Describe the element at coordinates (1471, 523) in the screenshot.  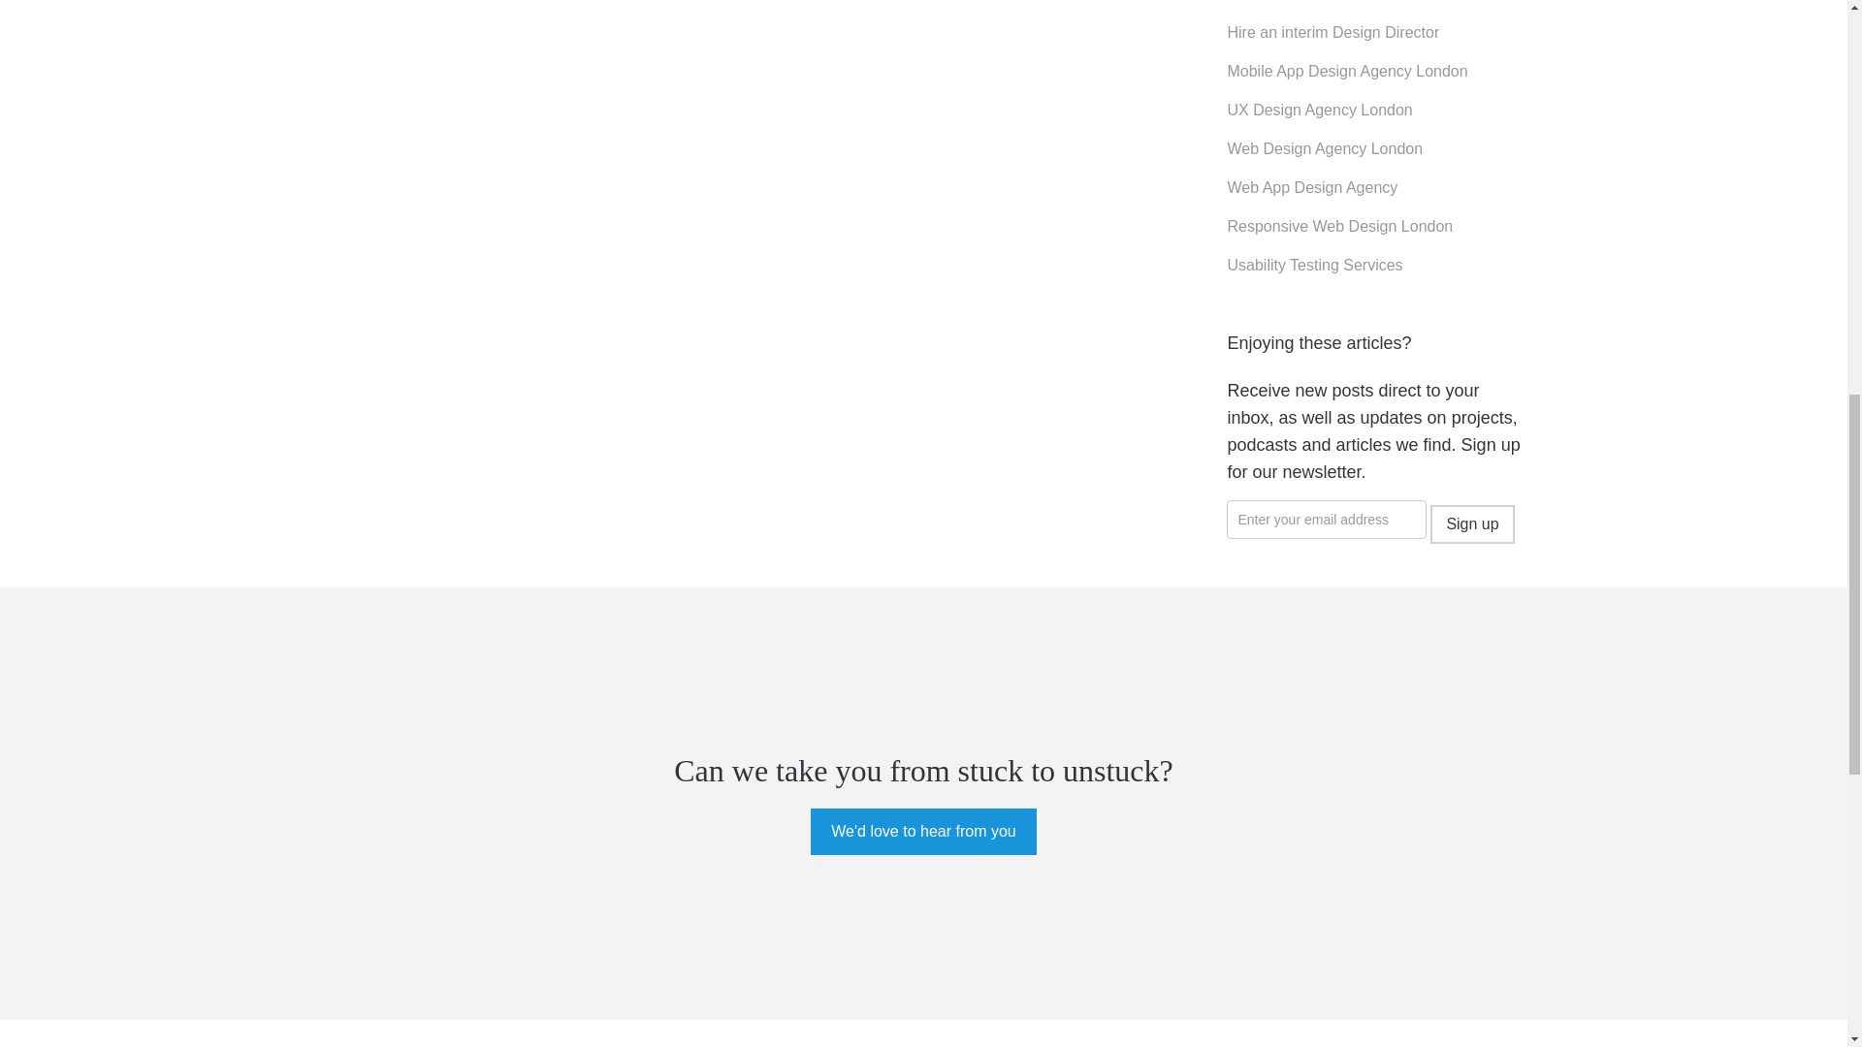
I see `Sign up` at that location.